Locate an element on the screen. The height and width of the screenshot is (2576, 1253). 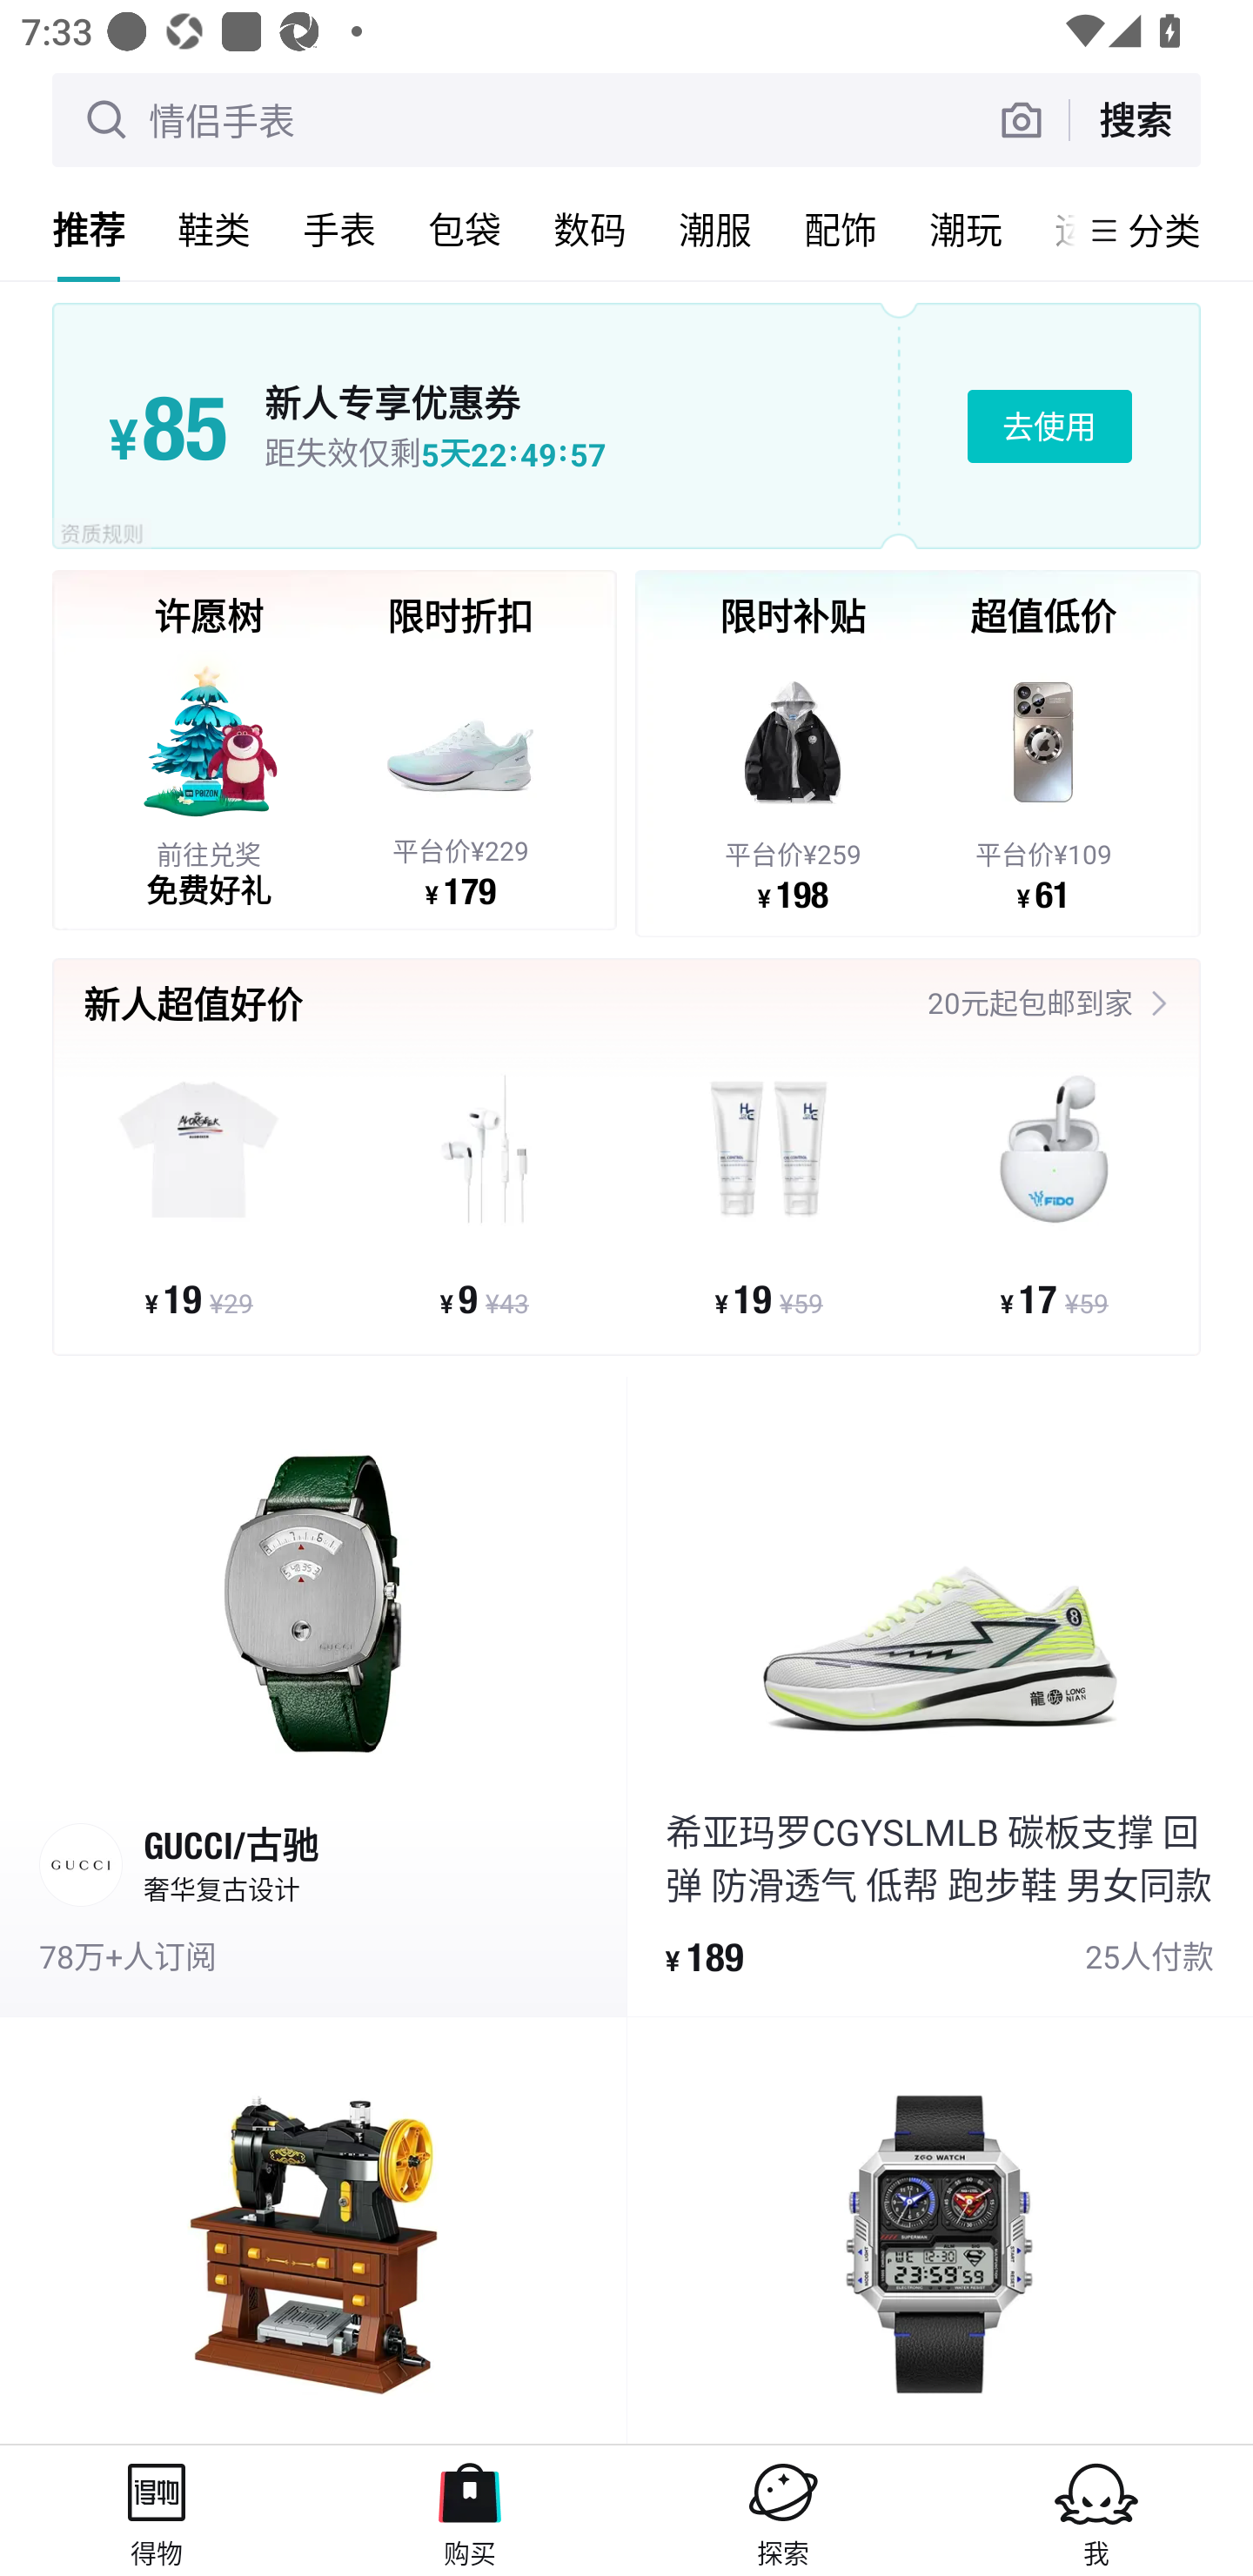
¥ 19 ¥59 is located at coordinates (769, 1193).